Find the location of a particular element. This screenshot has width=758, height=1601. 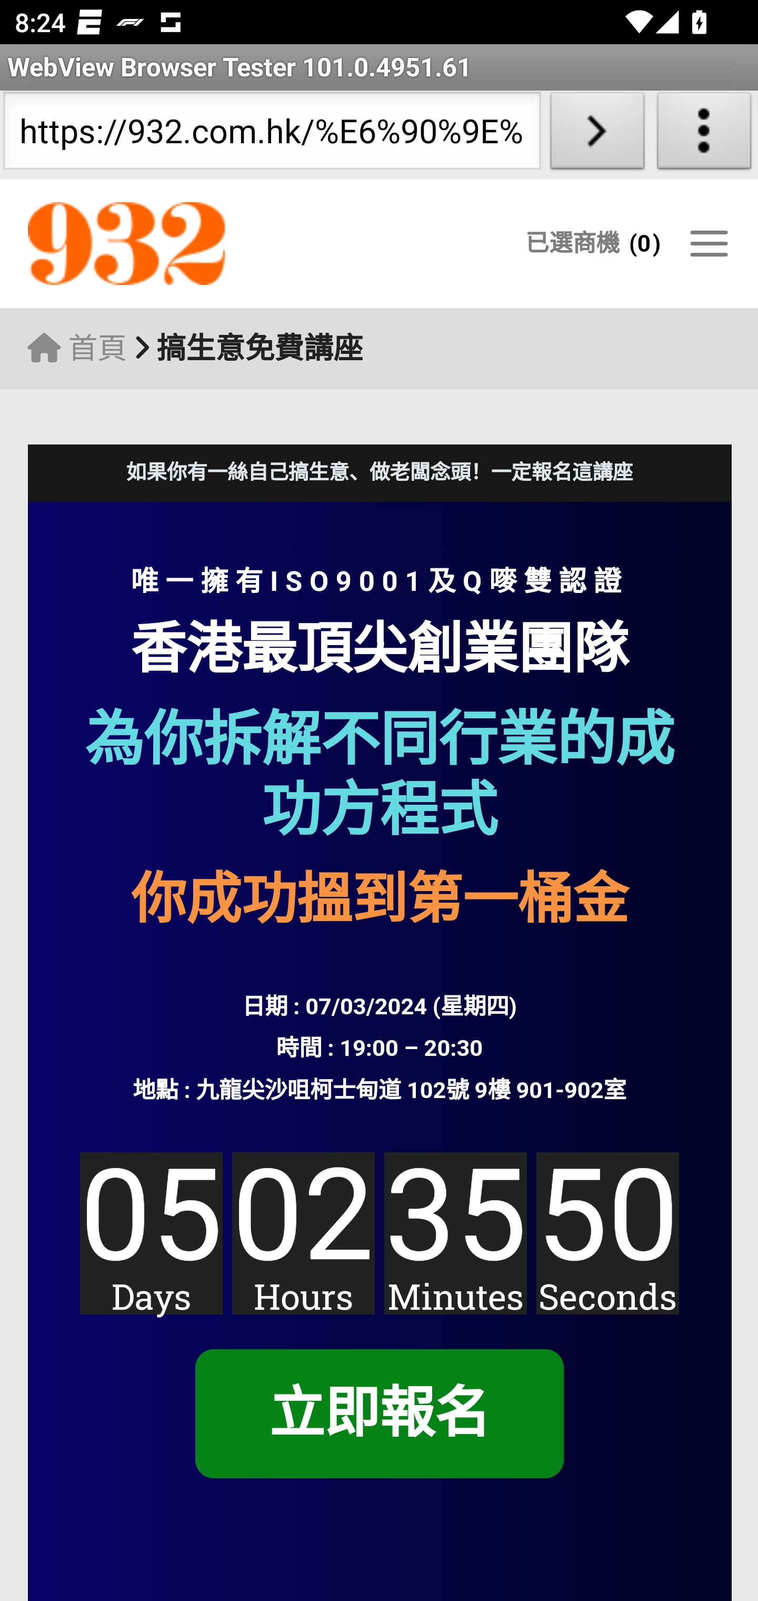

About WebView is located at coordinates (704, 135).